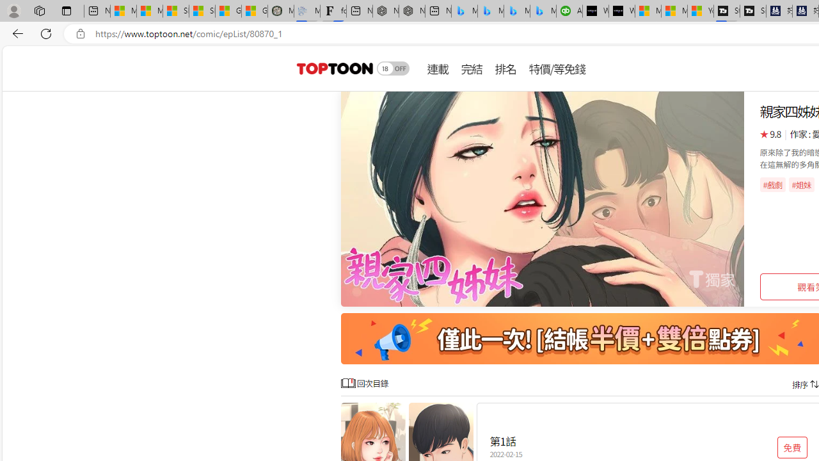 The image size is (819, 461). I want to click on Manatee Mortality Statistics | FWC, so click(280, 12).